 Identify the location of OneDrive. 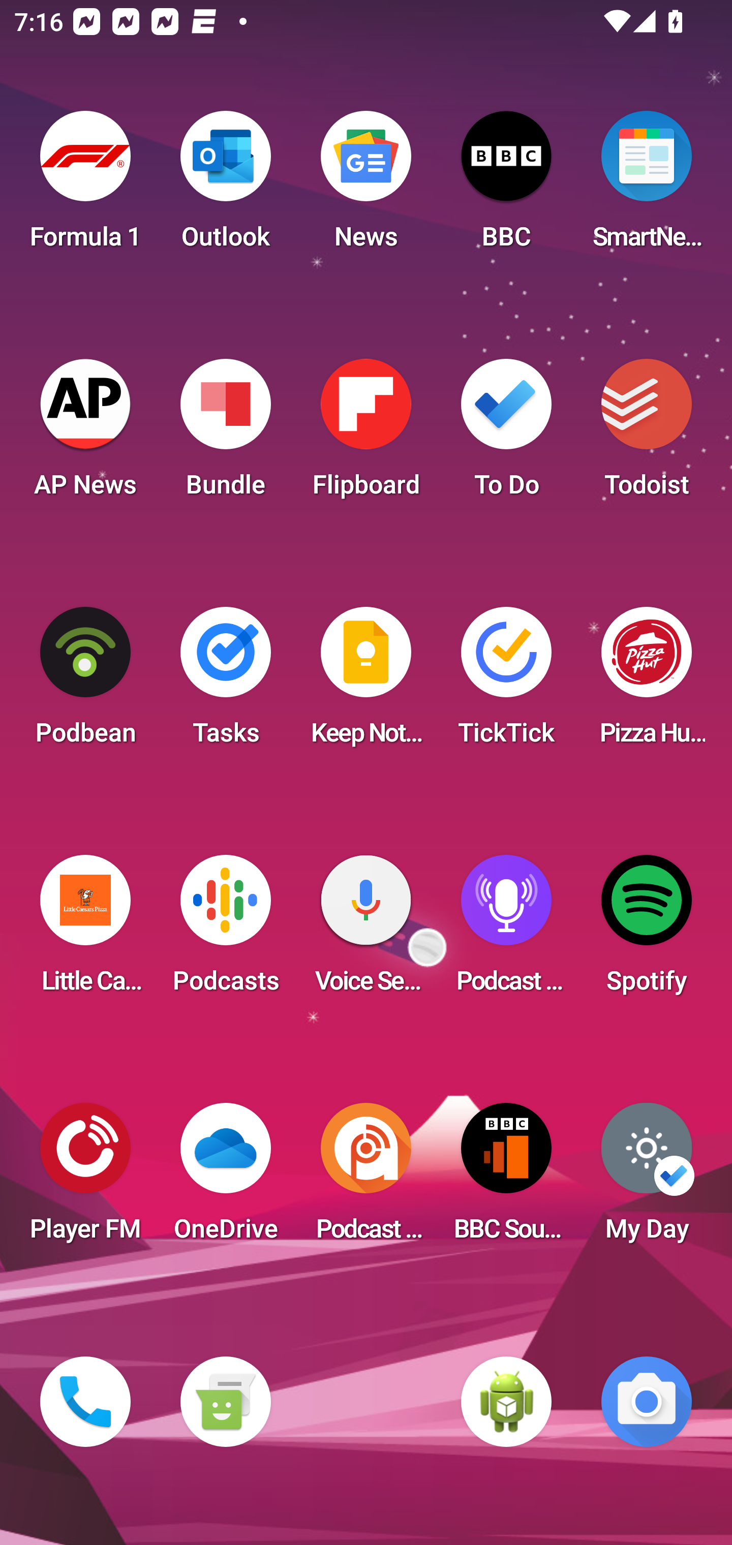
(225, 1178).